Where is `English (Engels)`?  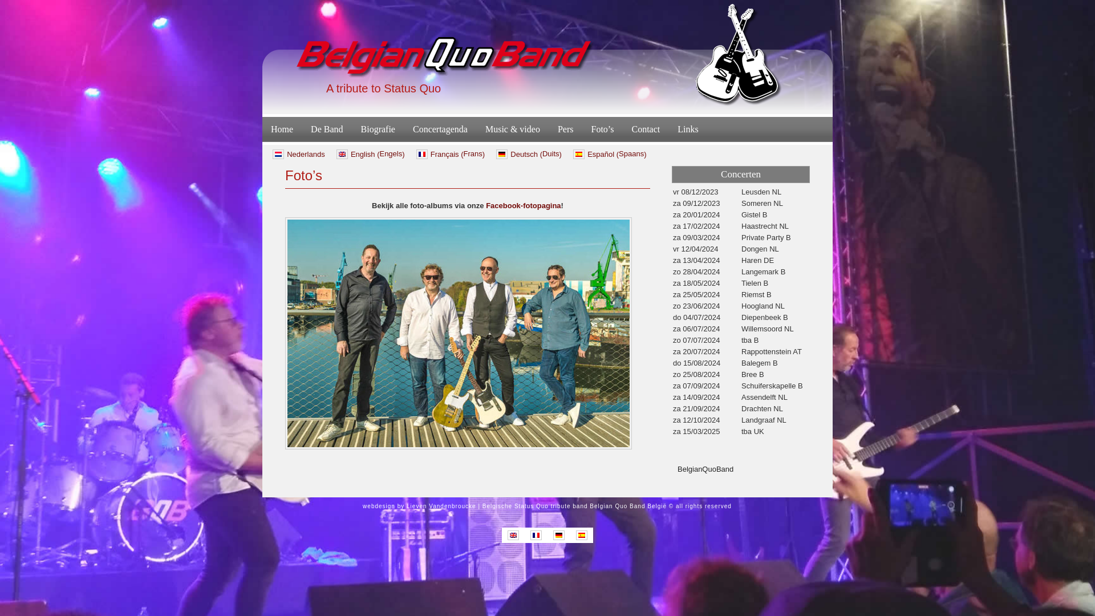 English (Engels) is located at coordinates (371, 154).